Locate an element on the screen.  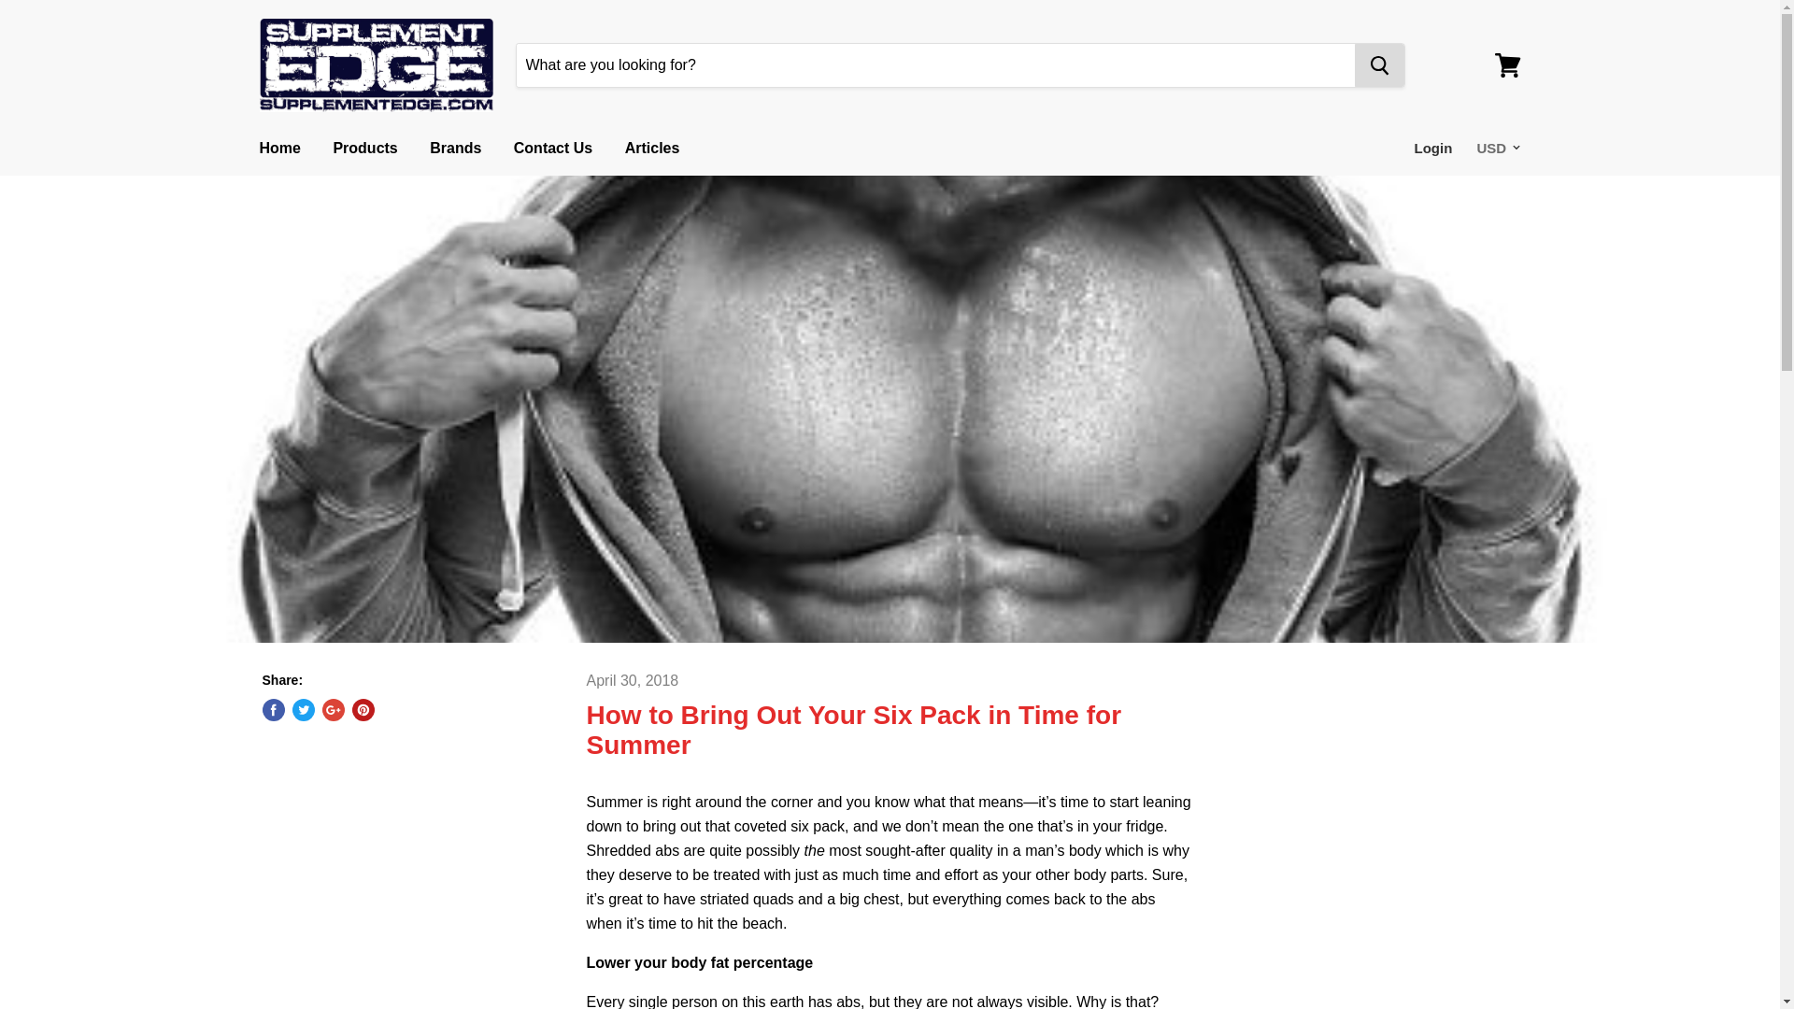
Tweet on Twitter is located at coordinates (303, 710).